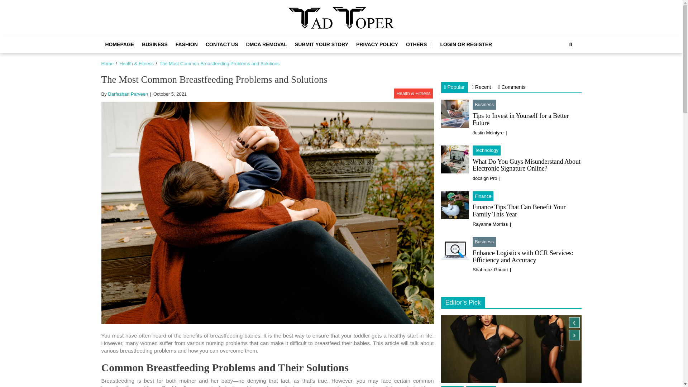 The height and width of the screenshot is (387, 688). What do you see at coordinates (377, 44) in the screenshot?
I see `PRIVACY POLICY` at bounding box center [377, 44].